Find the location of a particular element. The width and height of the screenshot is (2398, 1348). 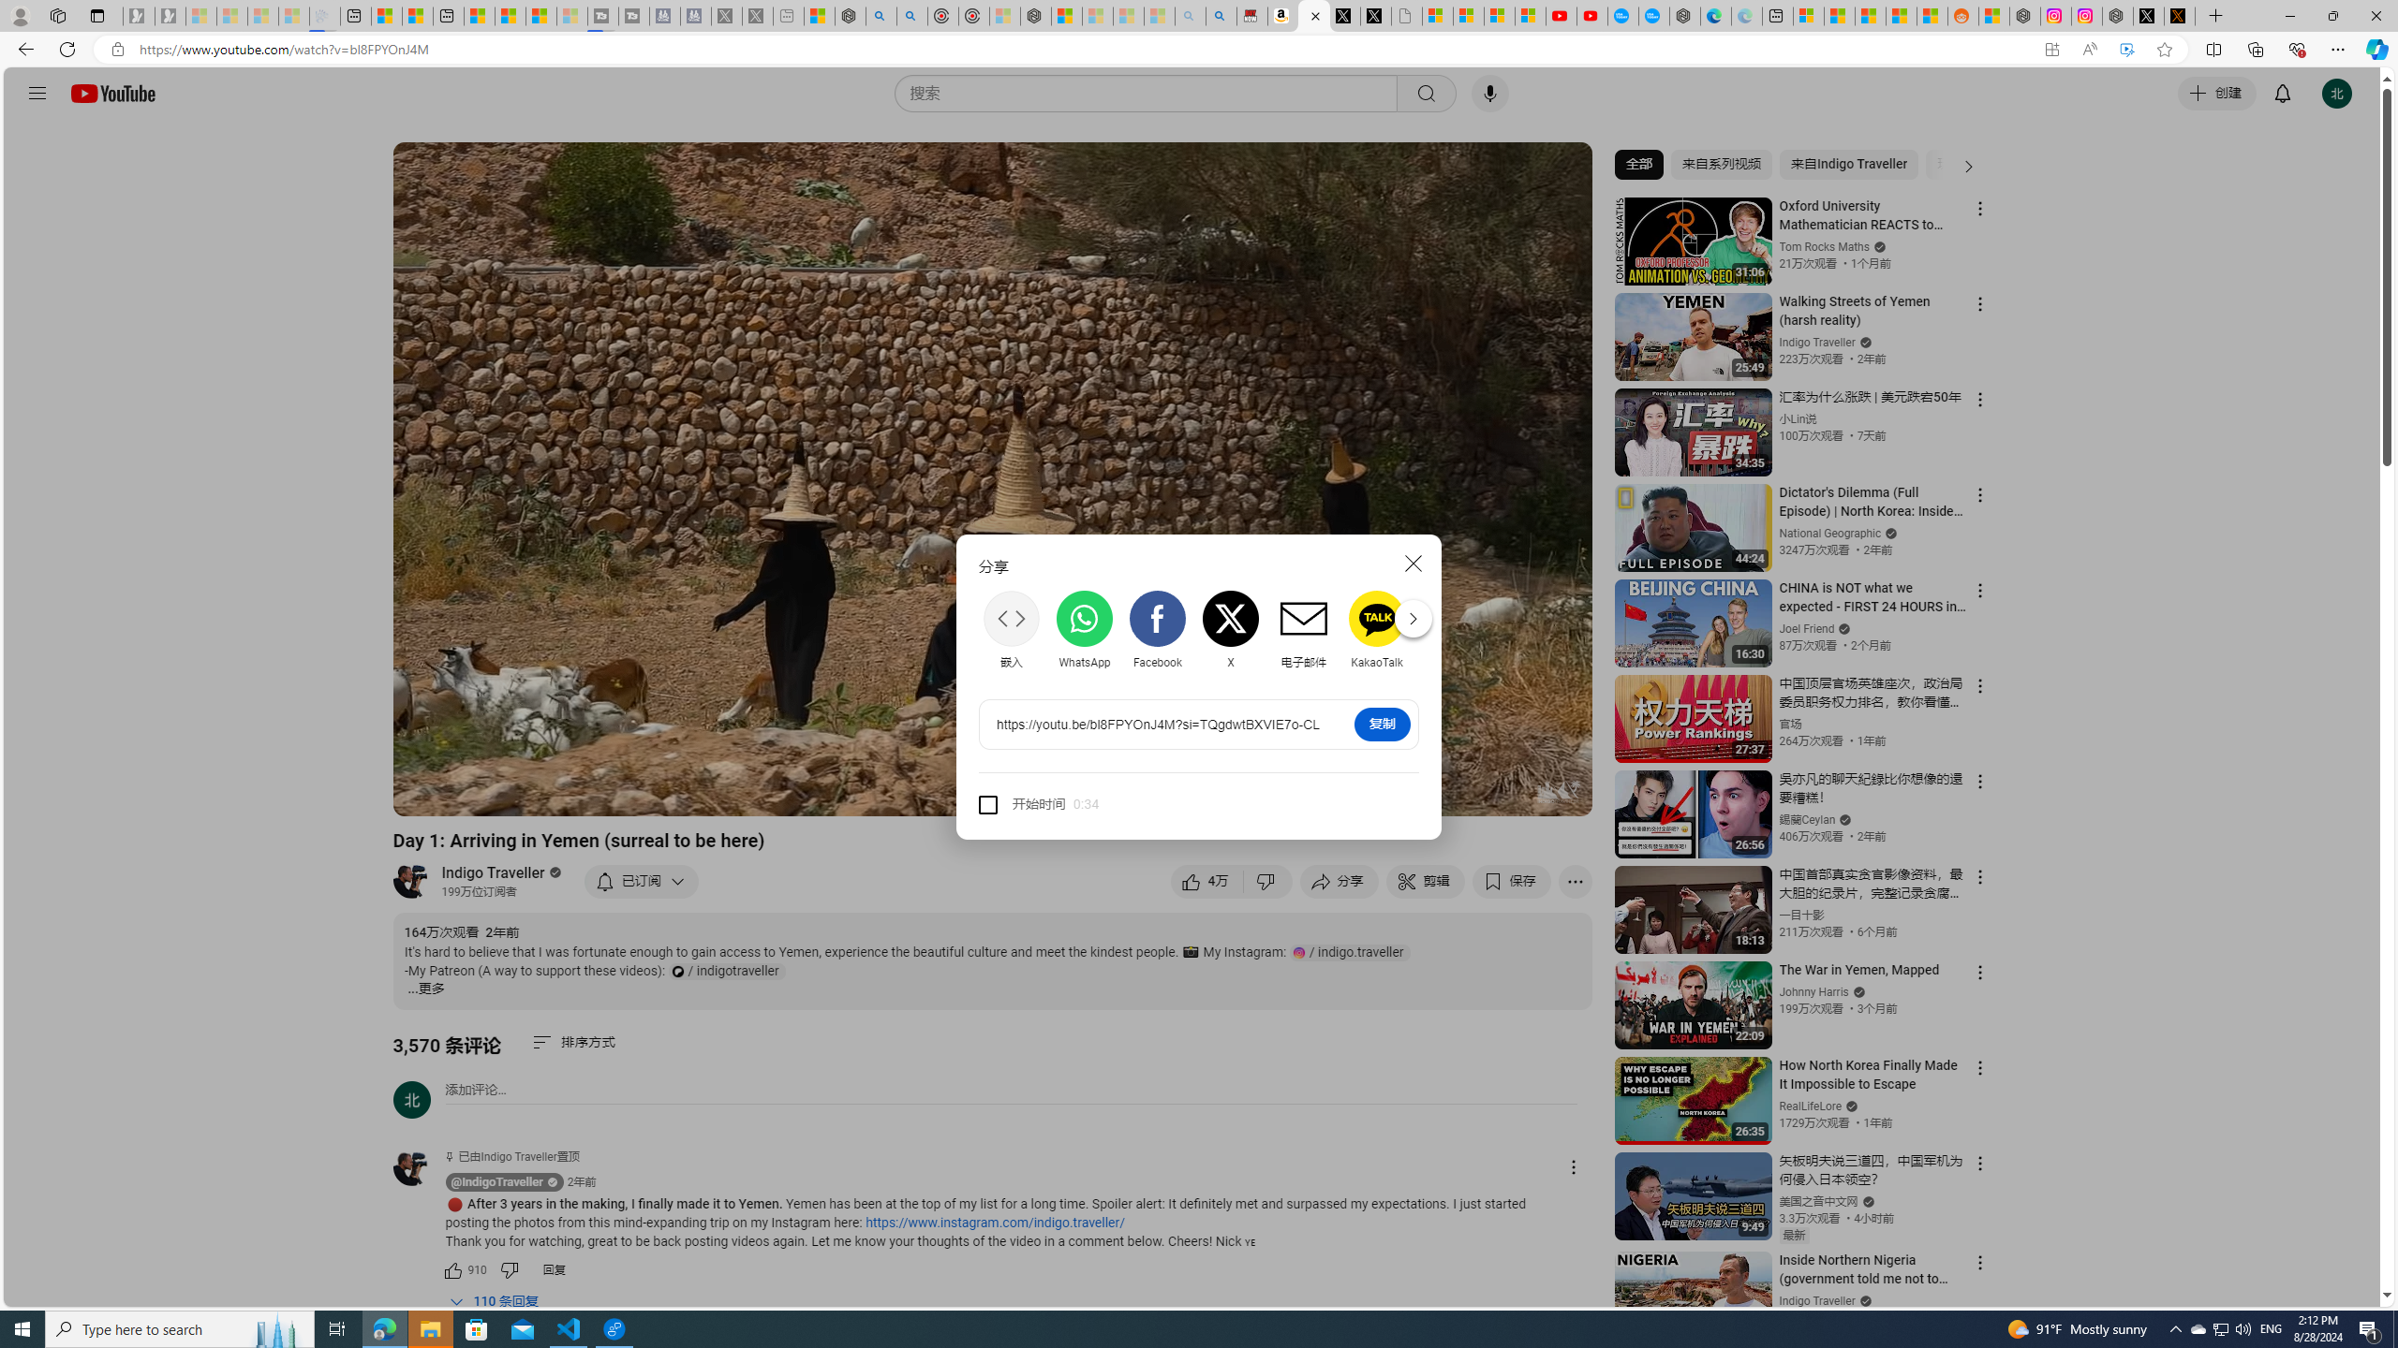

Shanghai, China hourly forecast | Microsoft Weather is located at coordinates (1870, 16).